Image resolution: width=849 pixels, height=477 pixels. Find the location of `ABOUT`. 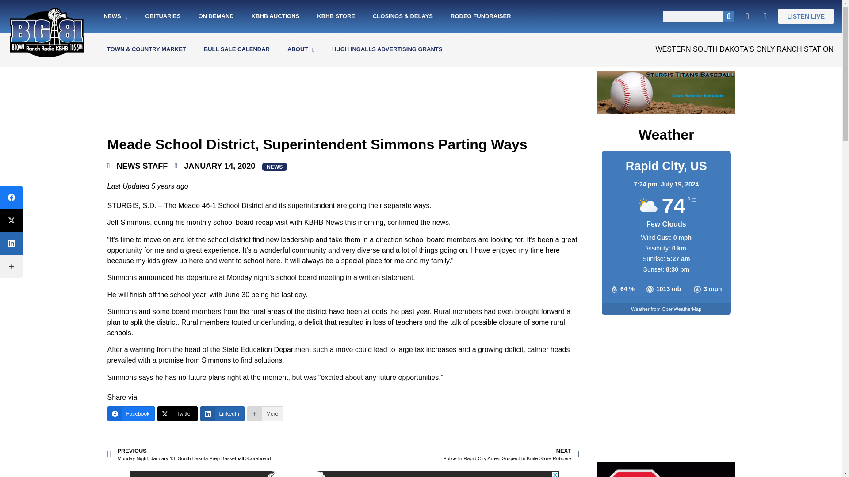

ABOUT is located at coordinates (301, 49).